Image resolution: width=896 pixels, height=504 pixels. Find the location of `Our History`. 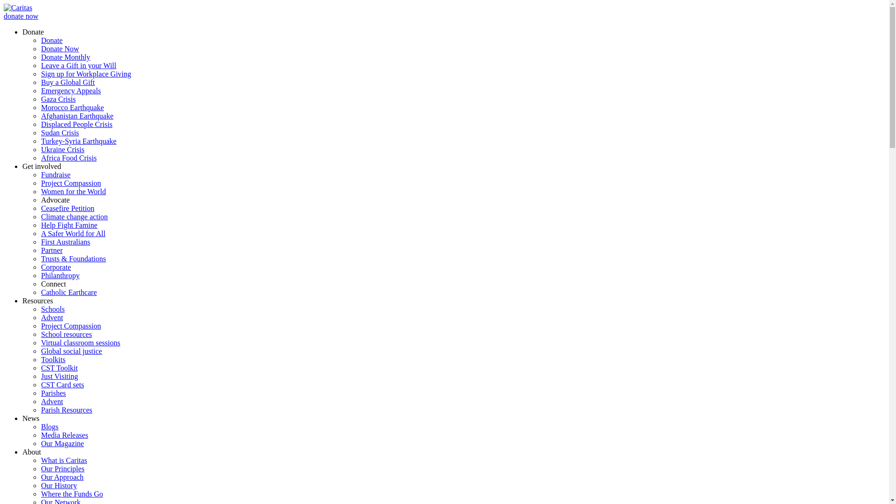

Our History is located at coordinates (59, 485).